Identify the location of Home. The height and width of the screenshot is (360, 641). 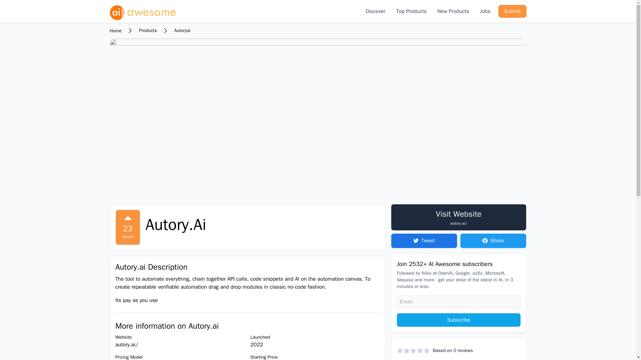
(116, 31).